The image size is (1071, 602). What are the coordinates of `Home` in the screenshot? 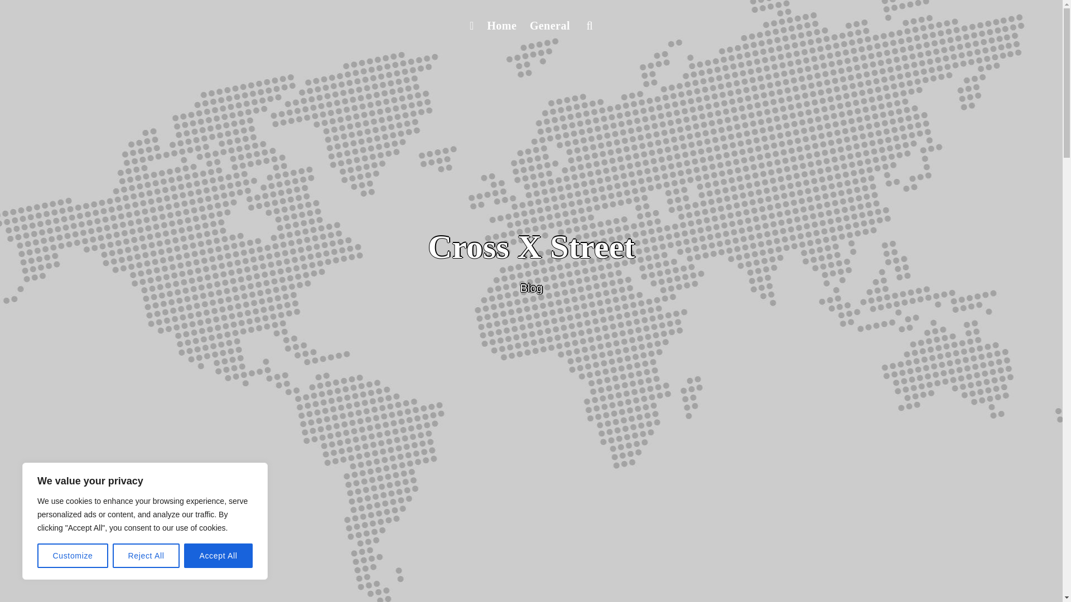 It's located at (501, 26).